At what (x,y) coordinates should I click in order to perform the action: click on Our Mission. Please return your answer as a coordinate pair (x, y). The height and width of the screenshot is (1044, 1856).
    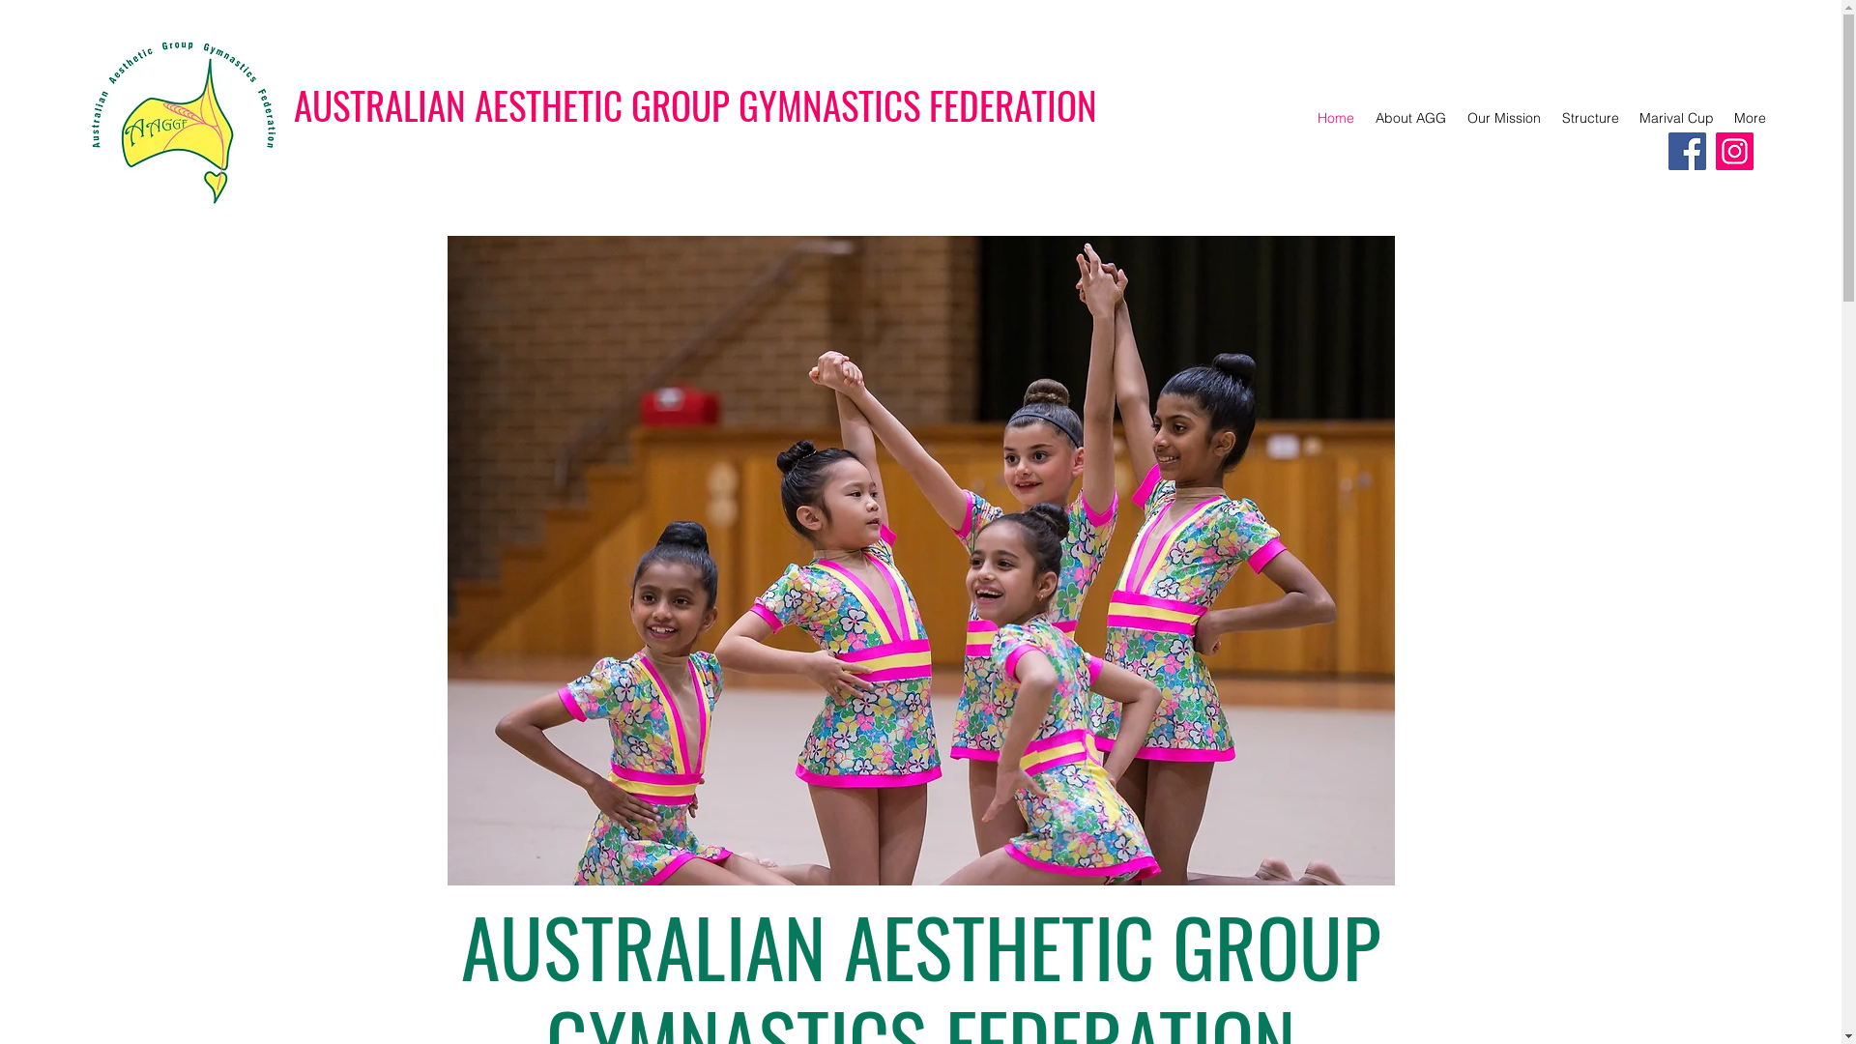
    Looking at the image, I should click on (1503, 118).